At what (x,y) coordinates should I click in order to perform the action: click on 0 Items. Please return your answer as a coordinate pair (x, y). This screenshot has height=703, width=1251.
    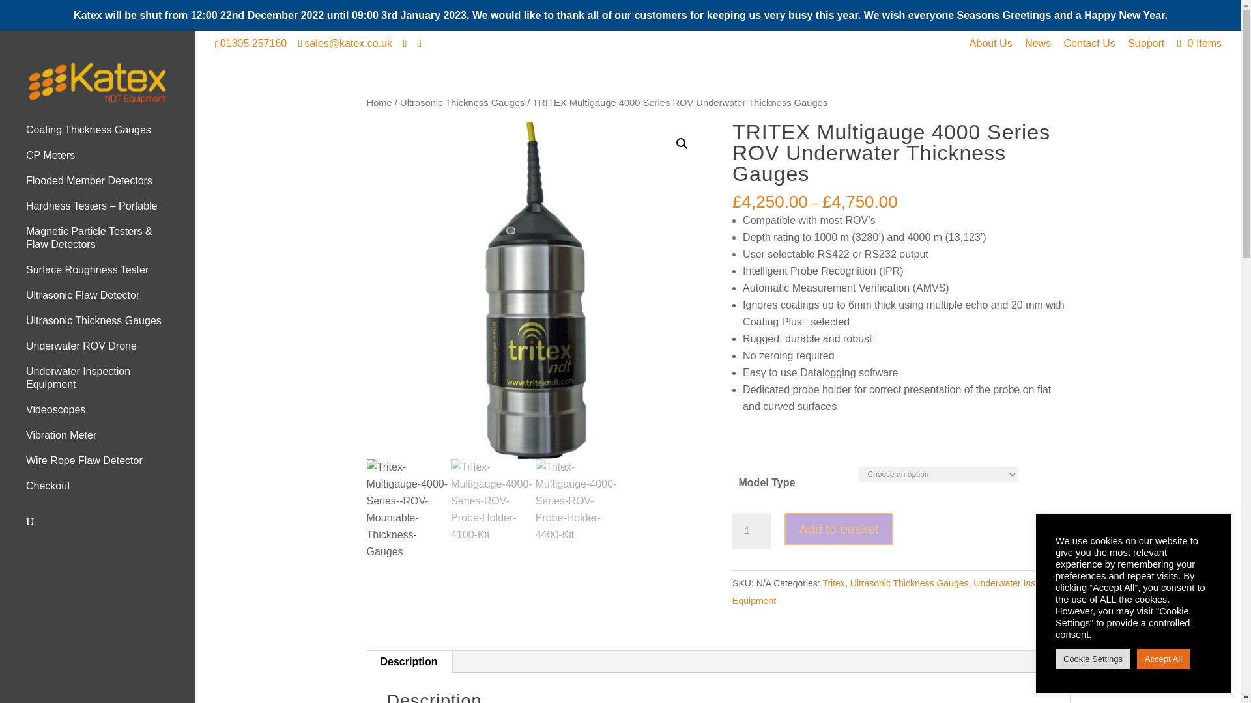
    Looking at the image, I should click on (1198, 43).